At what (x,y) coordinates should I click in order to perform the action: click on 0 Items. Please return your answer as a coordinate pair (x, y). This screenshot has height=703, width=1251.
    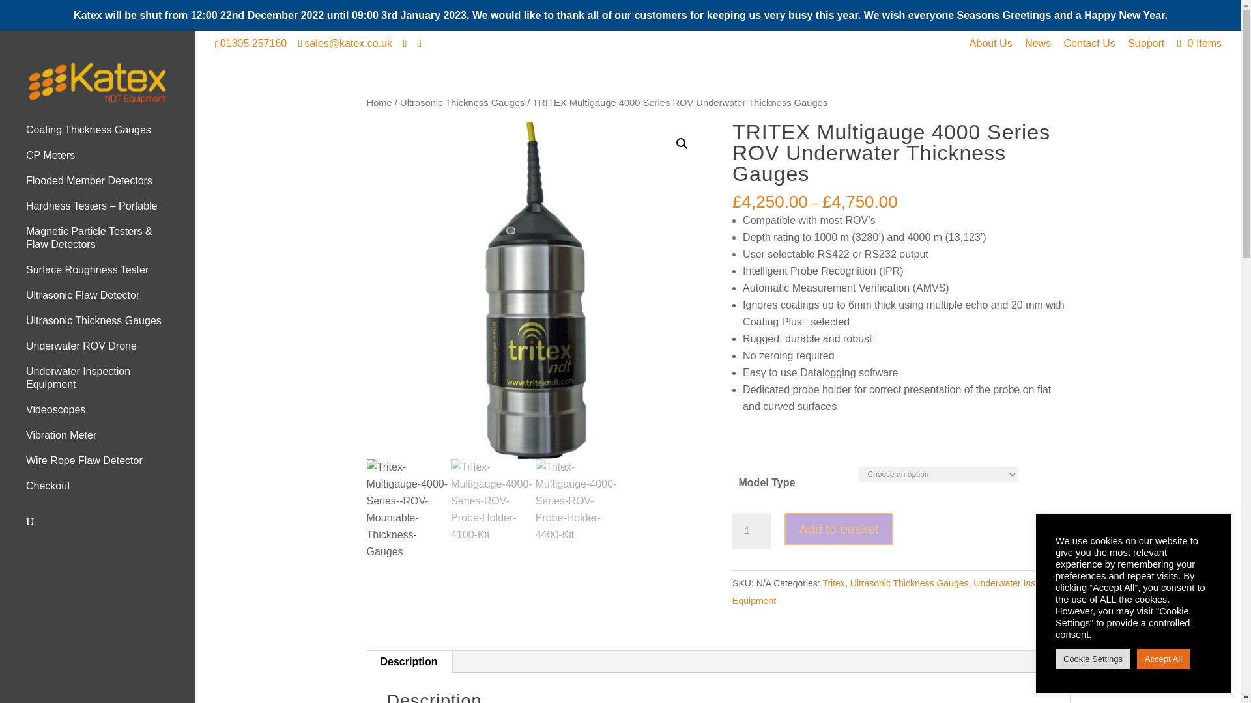
    Looking at the image, I should click on (1198, 43).